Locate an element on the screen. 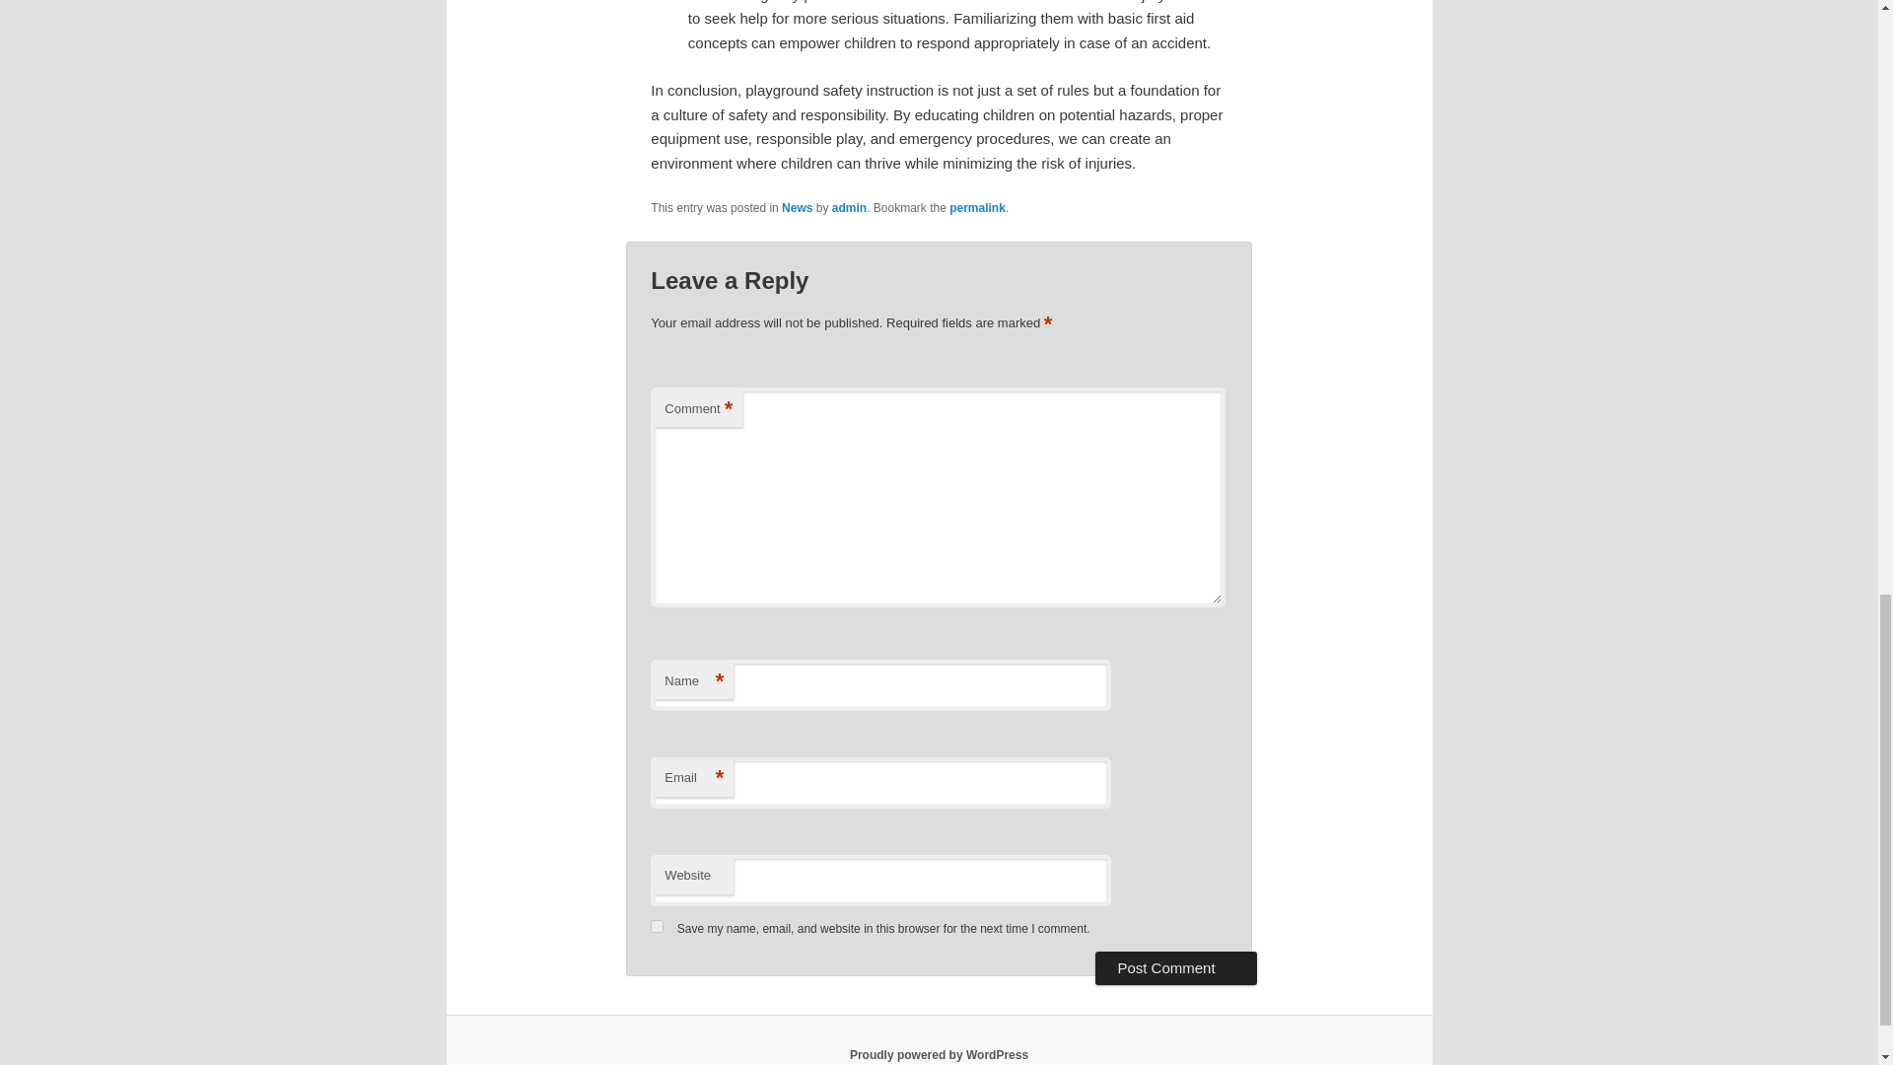 The height and width of the screenshot is (1065, 1893). Proudly powered by WordPress is located at coordinates (939, 1054).